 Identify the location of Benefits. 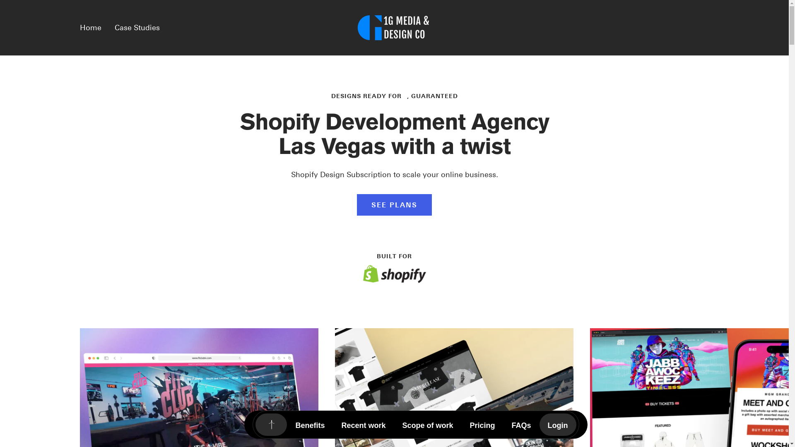
(310, 425).